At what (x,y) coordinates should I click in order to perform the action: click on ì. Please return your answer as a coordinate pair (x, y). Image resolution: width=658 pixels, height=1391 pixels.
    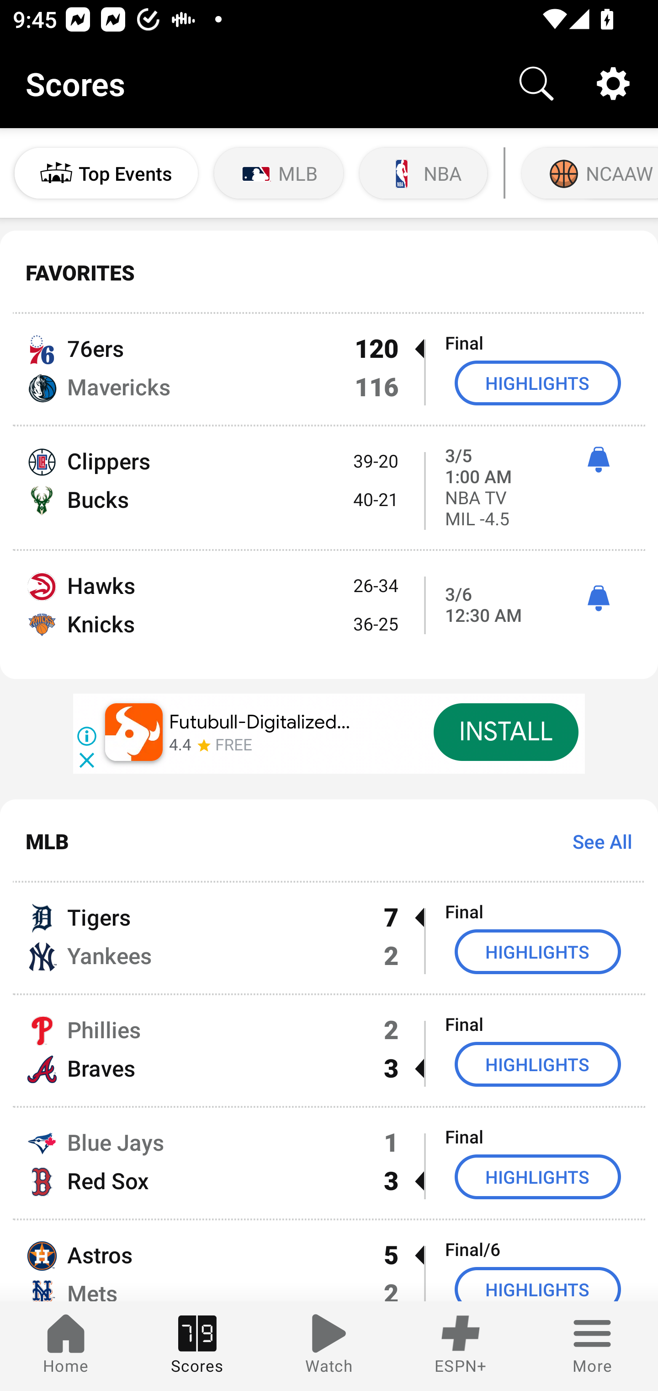
    Looking at the image, I should click on (598, 598).